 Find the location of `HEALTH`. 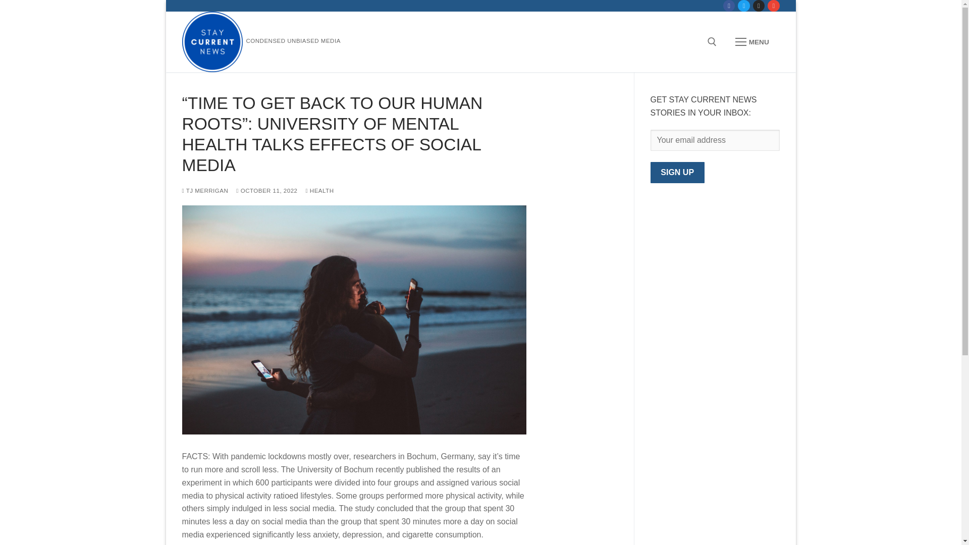

HEALTH is located at coordinates (319, 191).